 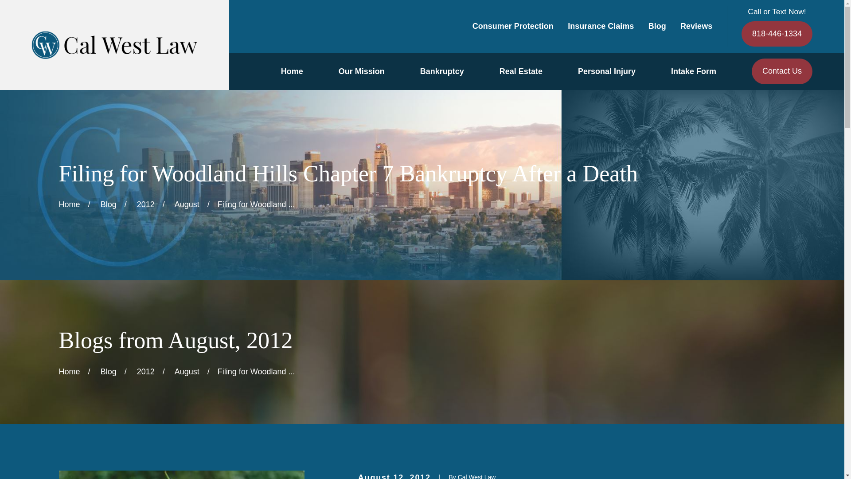 I want to click on Our Mission, so click(x=362, y=71).